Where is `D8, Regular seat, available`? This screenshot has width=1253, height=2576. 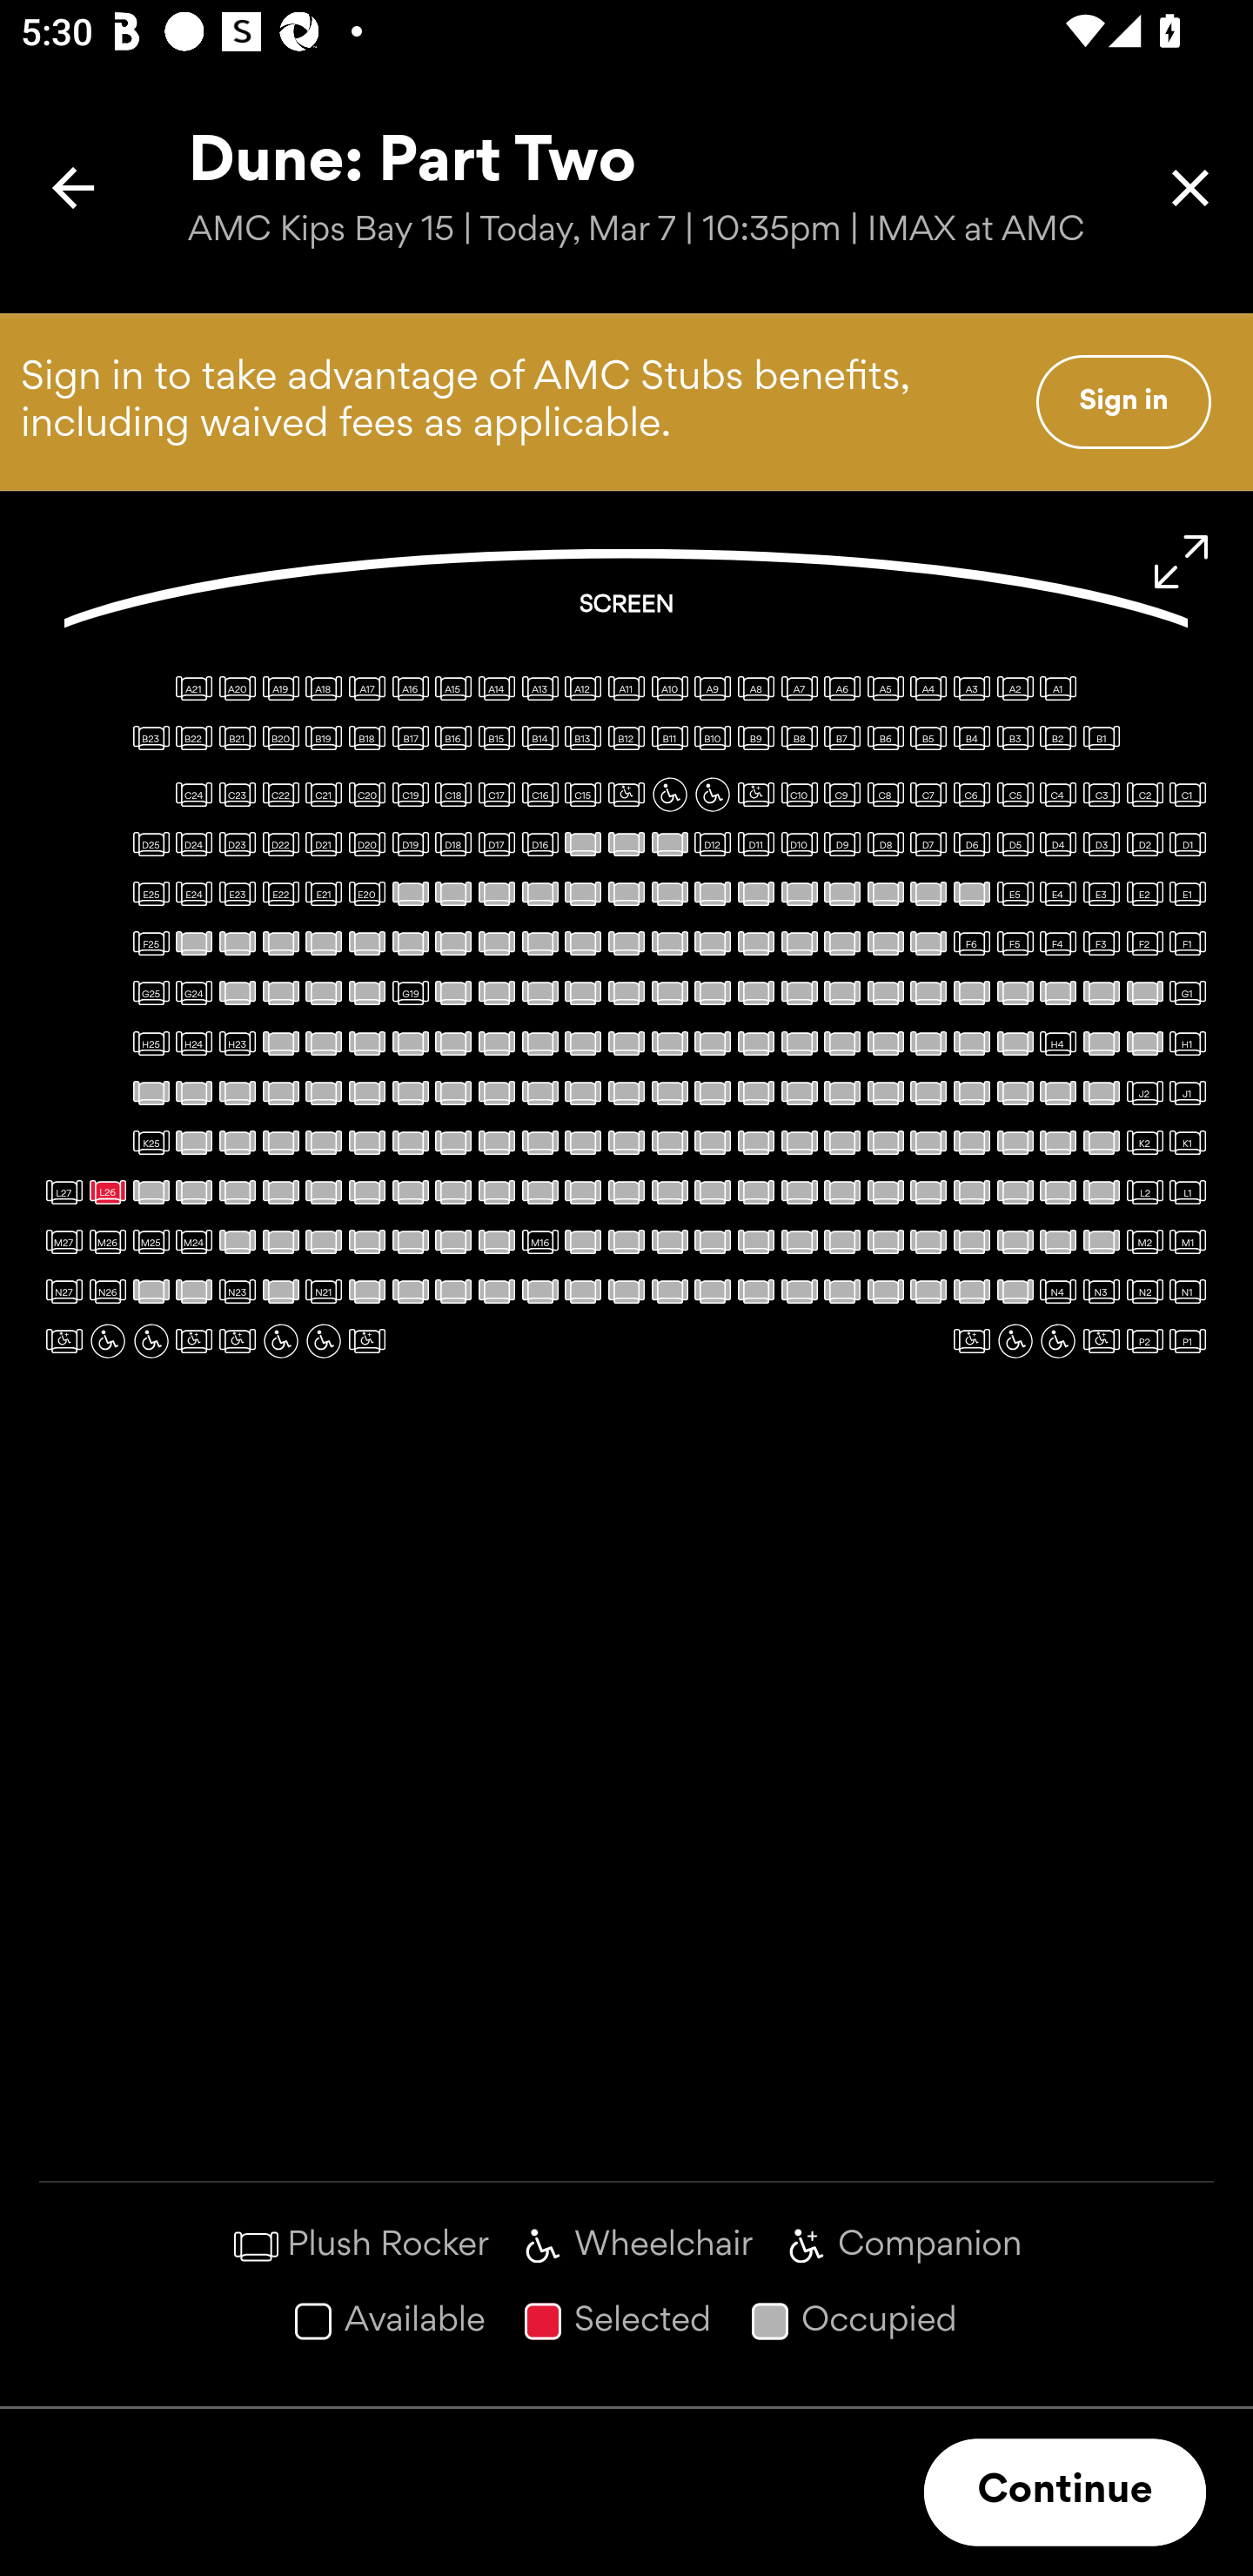
D8, Regular seat, available is located at coordinates (886, 843).